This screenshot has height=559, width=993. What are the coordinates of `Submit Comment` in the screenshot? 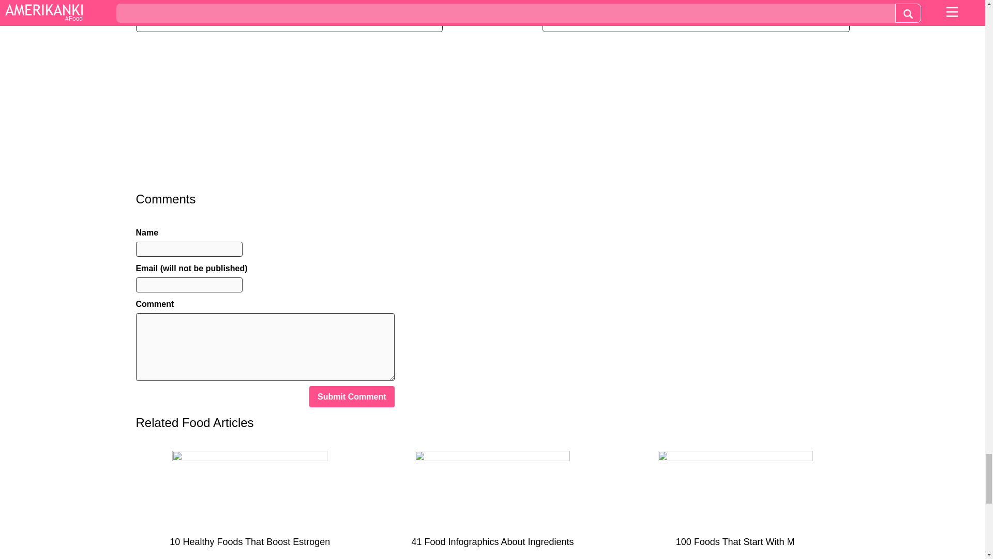 It's located at (352, 396).